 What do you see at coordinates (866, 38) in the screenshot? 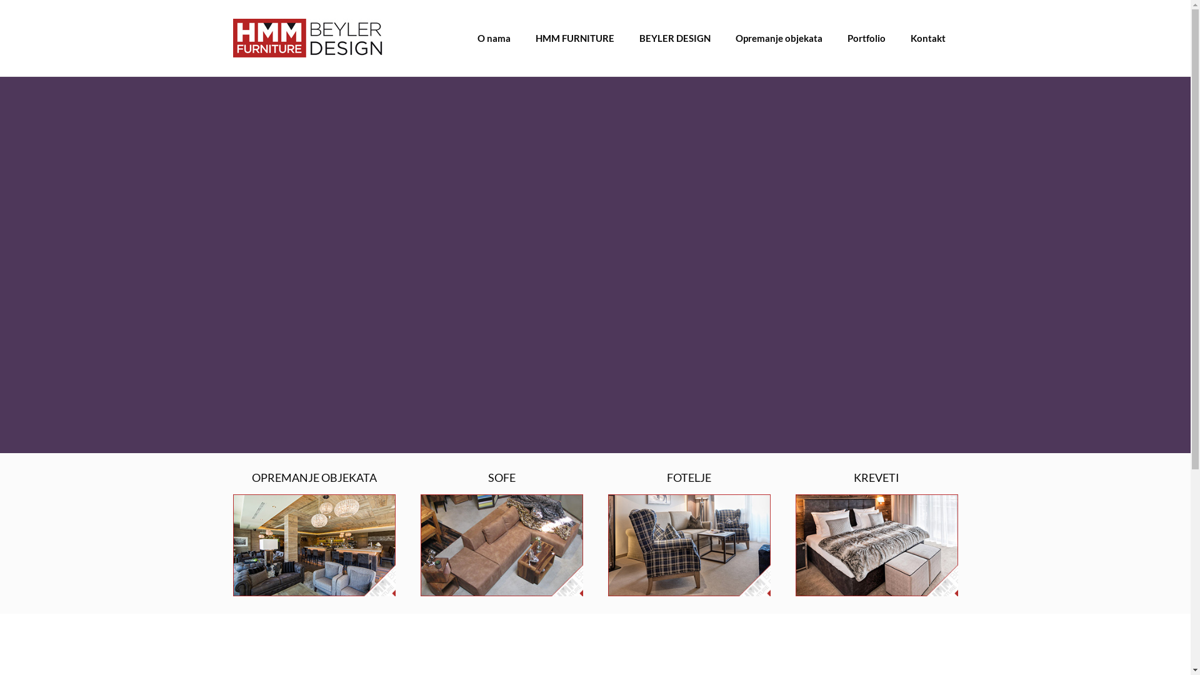
I see `Portfolio` at bounding box center [866, 38].